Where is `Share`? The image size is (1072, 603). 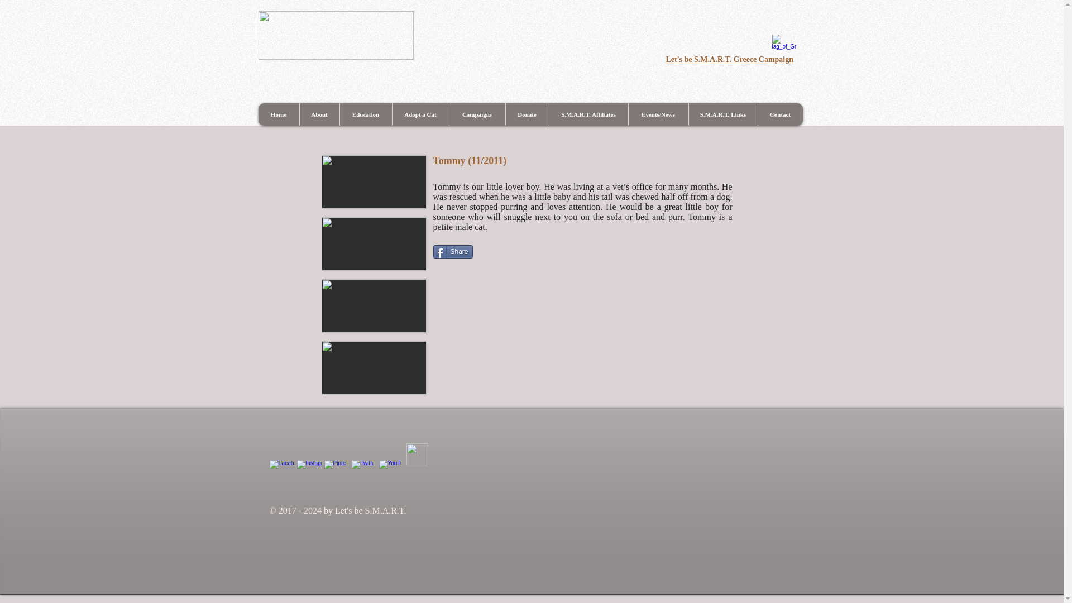 Share is located at coordinates (452, 251).